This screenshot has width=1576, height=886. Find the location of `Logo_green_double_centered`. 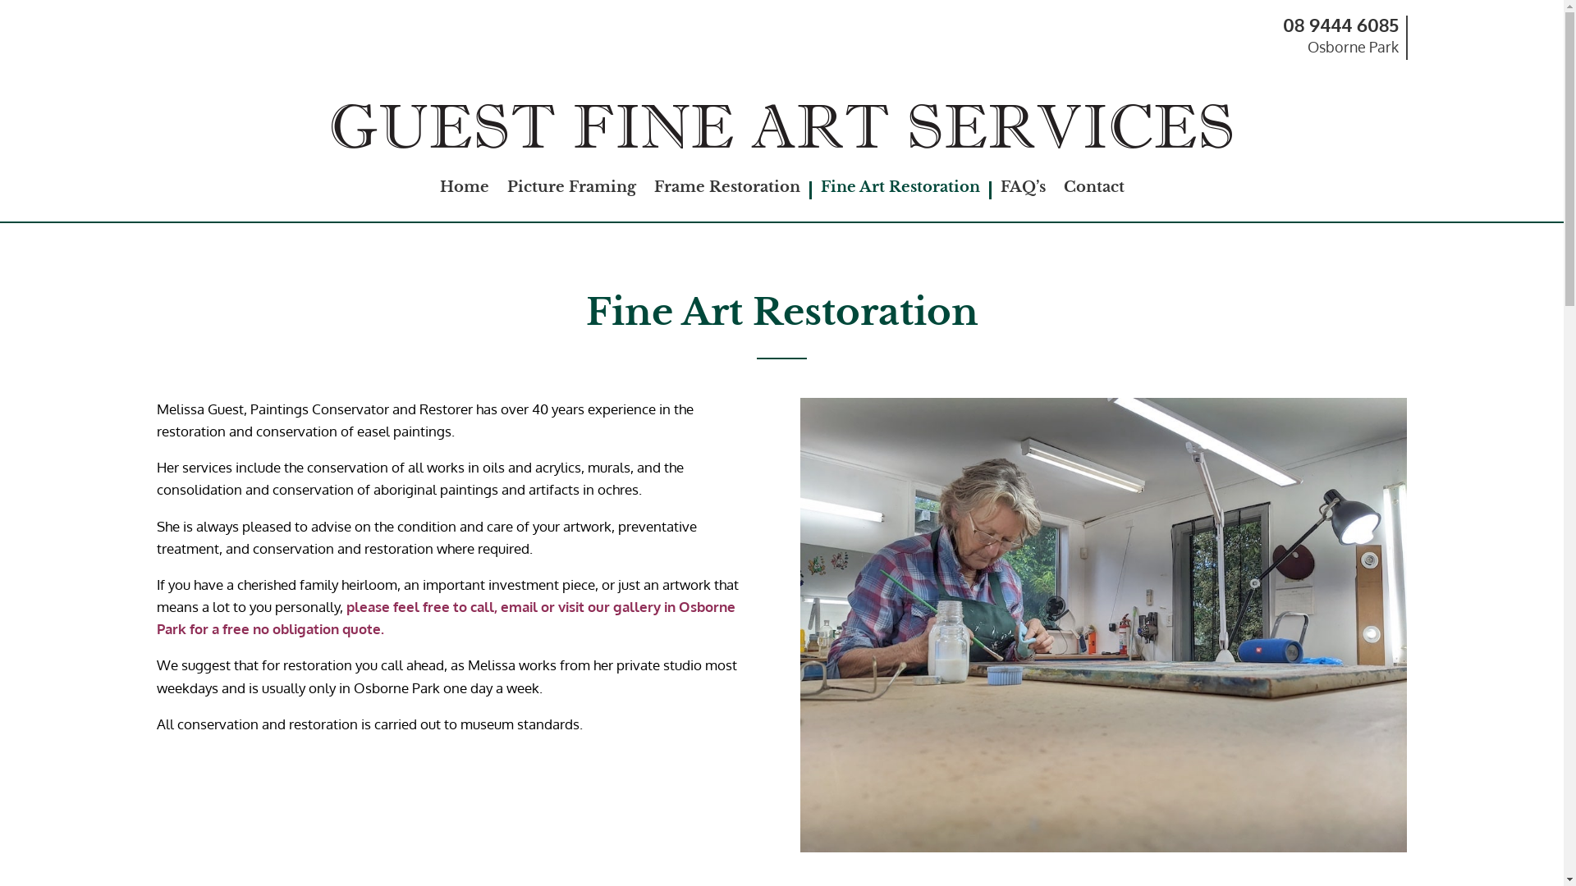

Logo_green_double_centered is located at coordinates (781, 126).